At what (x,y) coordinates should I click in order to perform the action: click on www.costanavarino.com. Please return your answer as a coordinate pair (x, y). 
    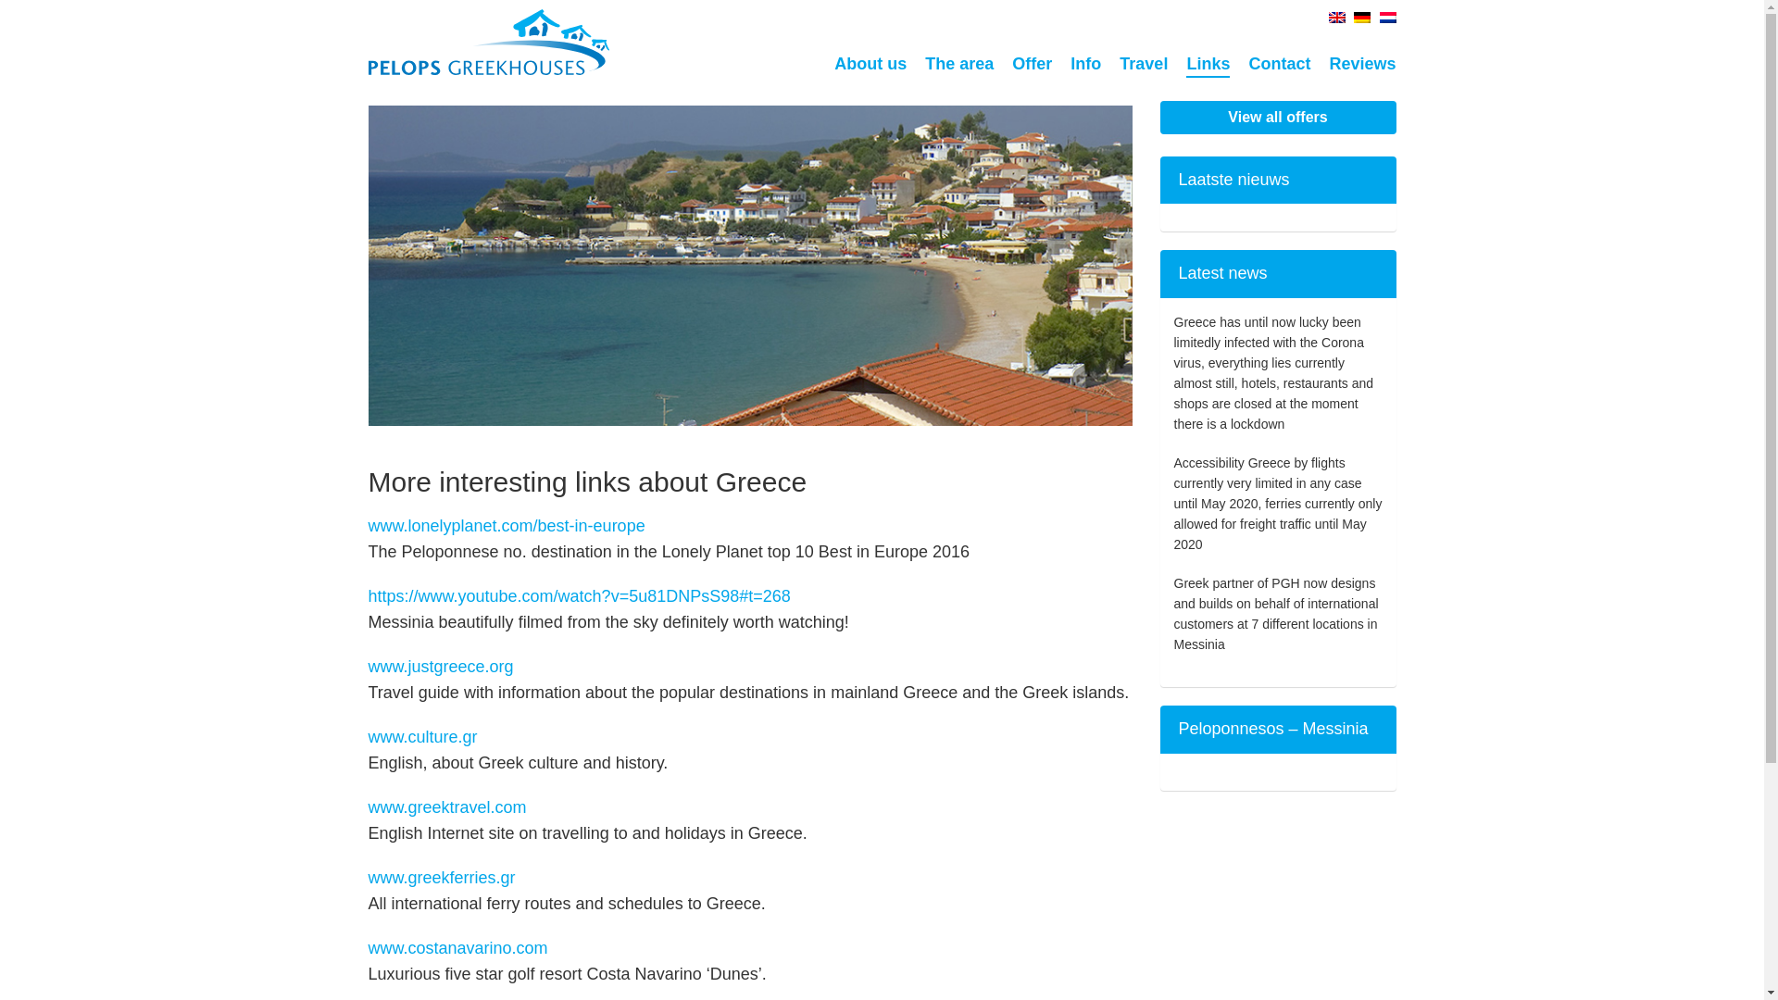
    Looking at the image, I should click on (457, 948).